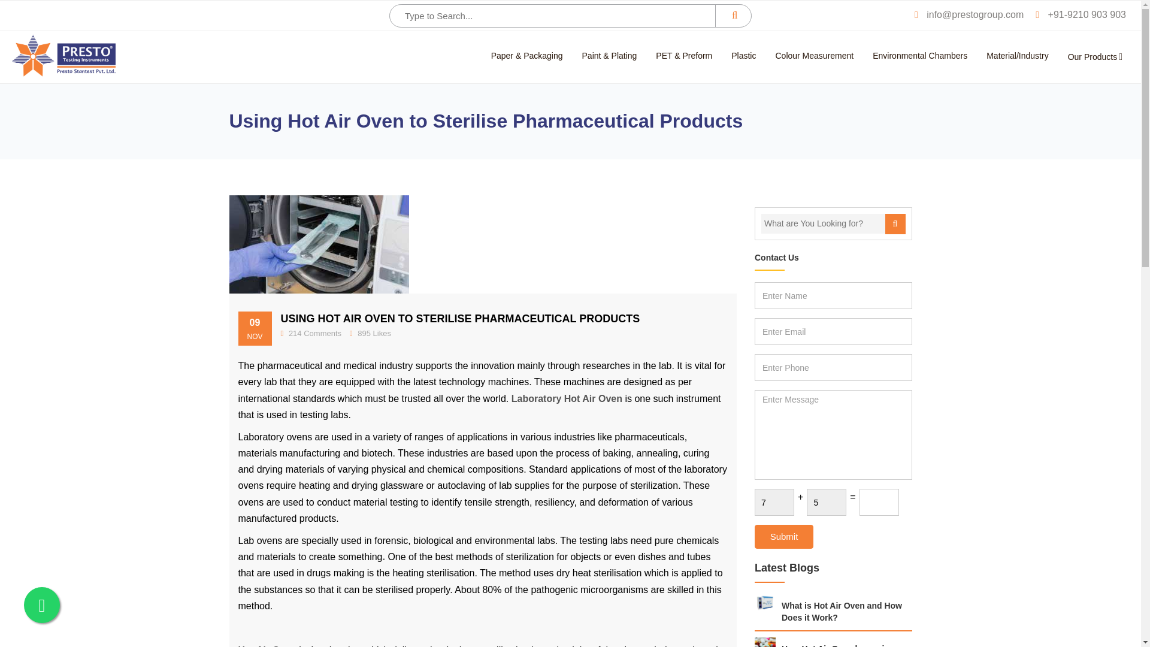  I want to click on Laboratory Hot Air Oven, so click(567, 398).